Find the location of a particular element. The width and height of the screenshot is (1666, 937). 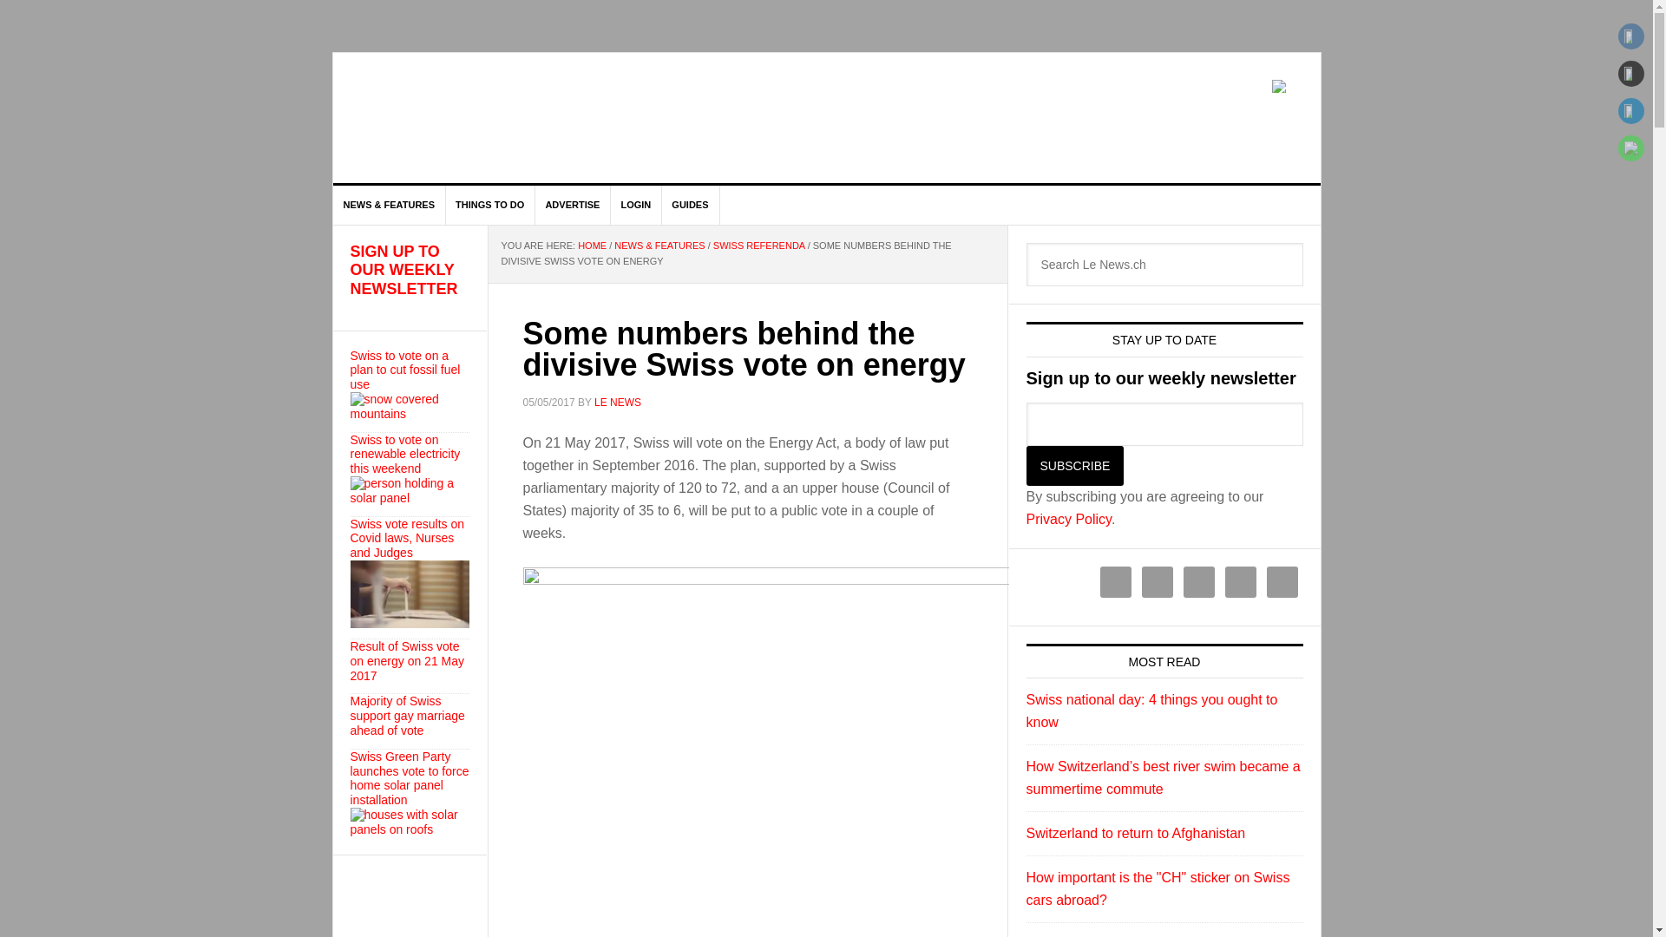

LE NEWS is located at coordinates (618, 402).